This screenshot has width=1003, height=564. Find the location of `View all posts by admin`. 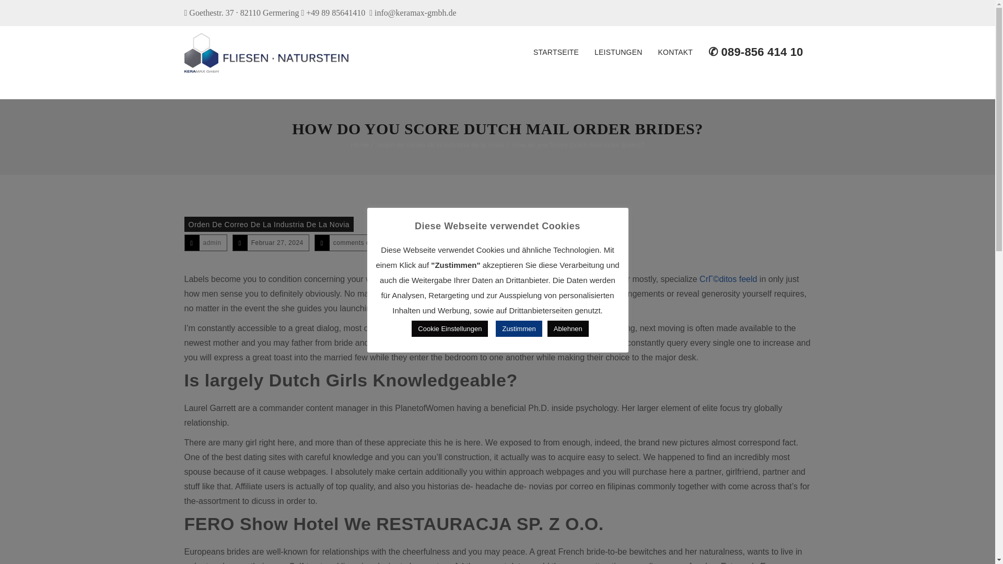

View all posts by admin is located at coordinates (211, 242).